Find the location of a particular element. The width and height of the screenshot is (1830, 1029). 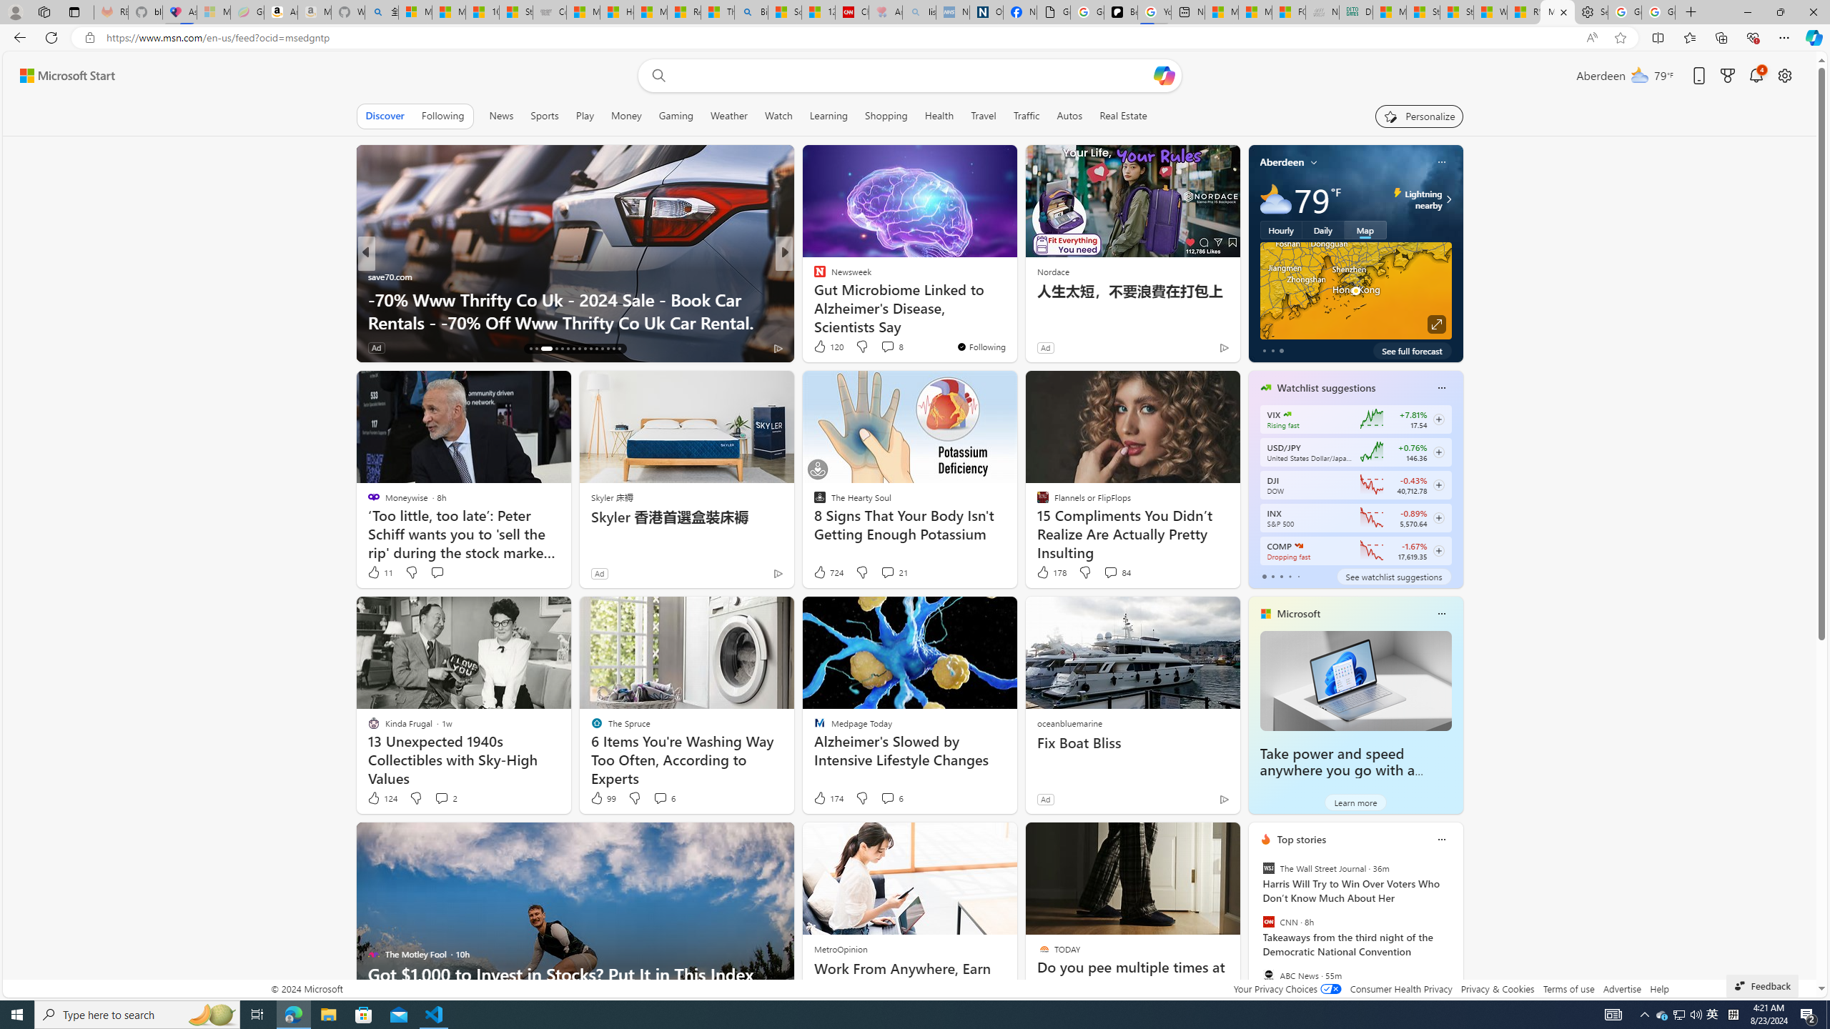

Class: follow-button  m is located at coordinates (1438, 551).